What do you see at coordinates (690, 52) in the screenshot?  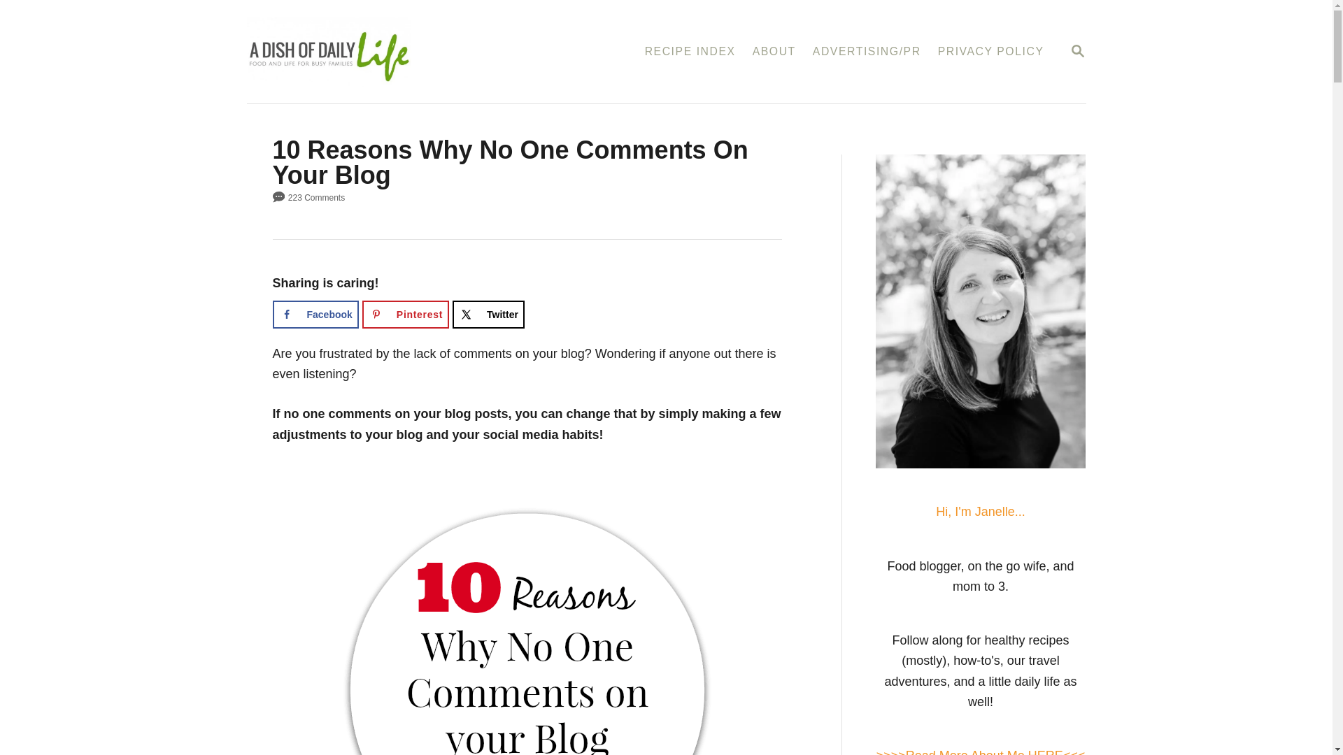 I see `Pinterest` at bounding box center [690, 52].